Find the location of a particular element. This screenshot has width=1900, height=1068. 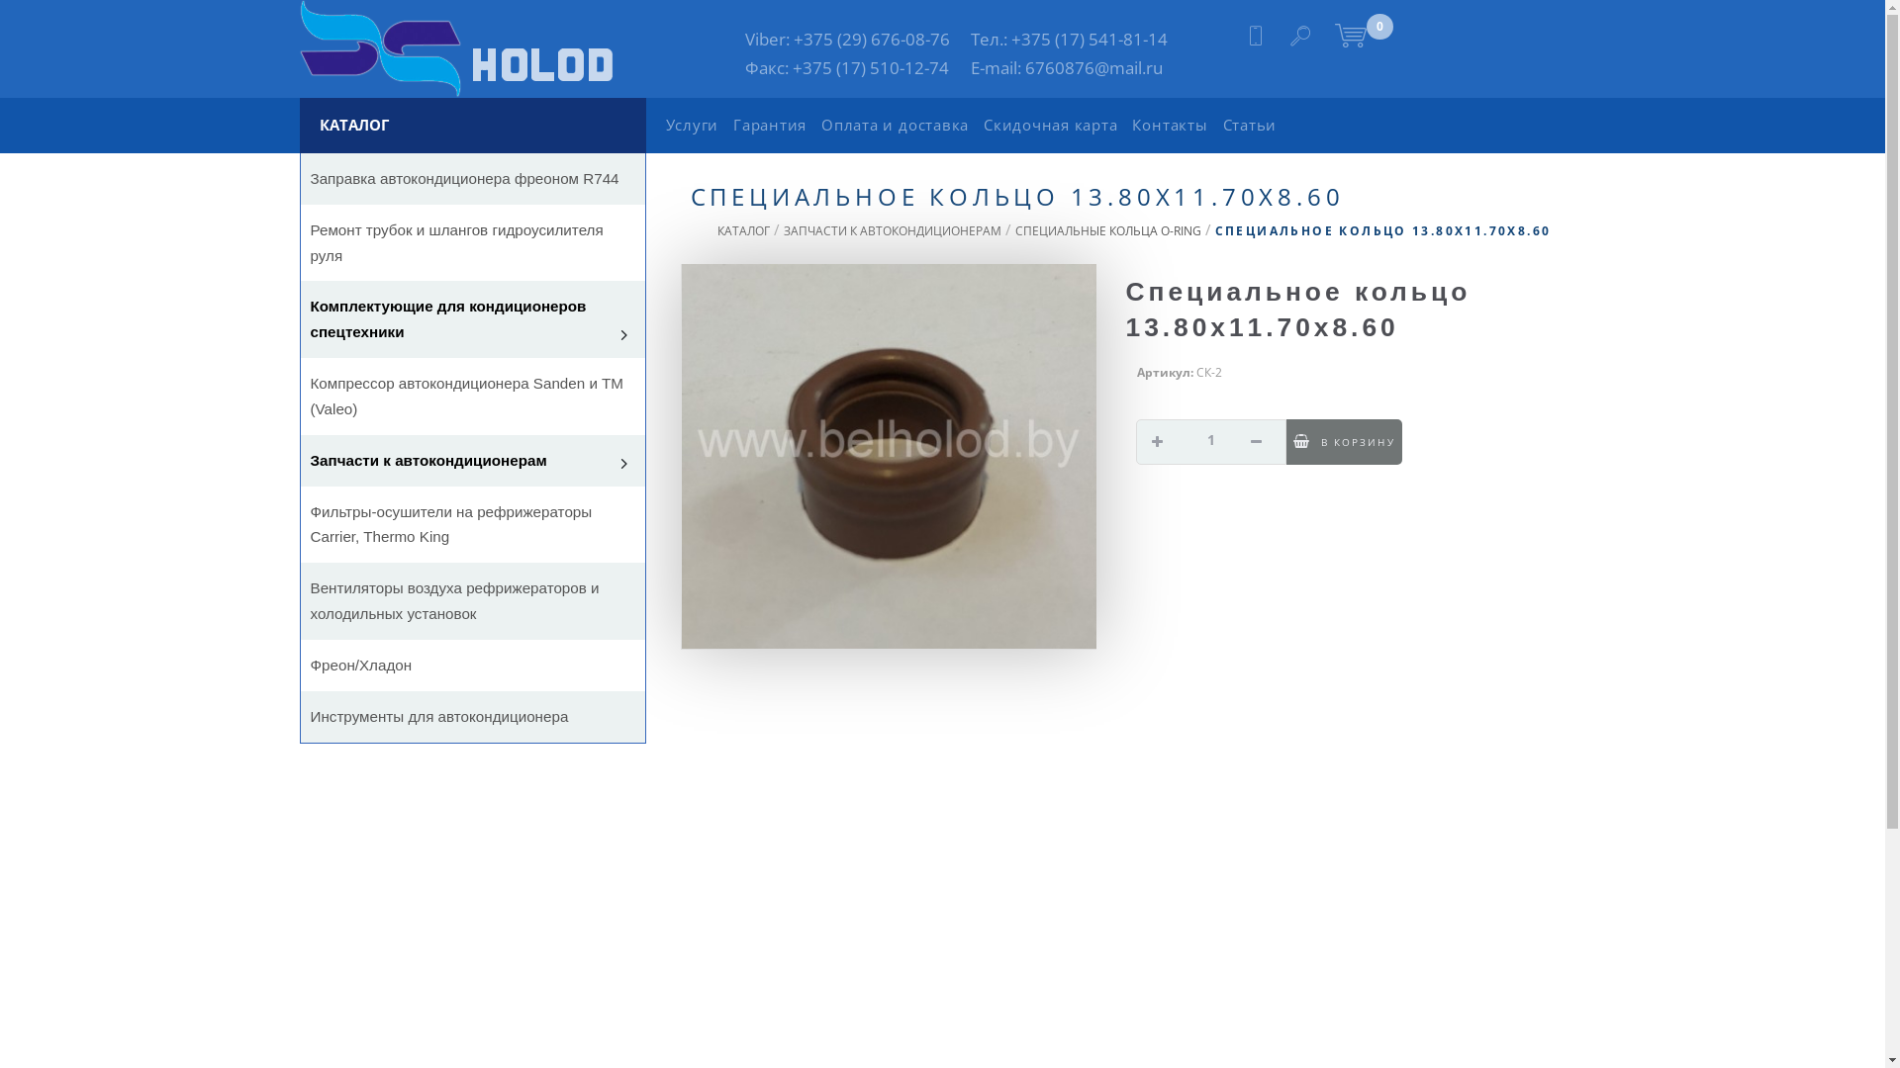

6760876@mail.ru is located at coordinates (1094, 67).